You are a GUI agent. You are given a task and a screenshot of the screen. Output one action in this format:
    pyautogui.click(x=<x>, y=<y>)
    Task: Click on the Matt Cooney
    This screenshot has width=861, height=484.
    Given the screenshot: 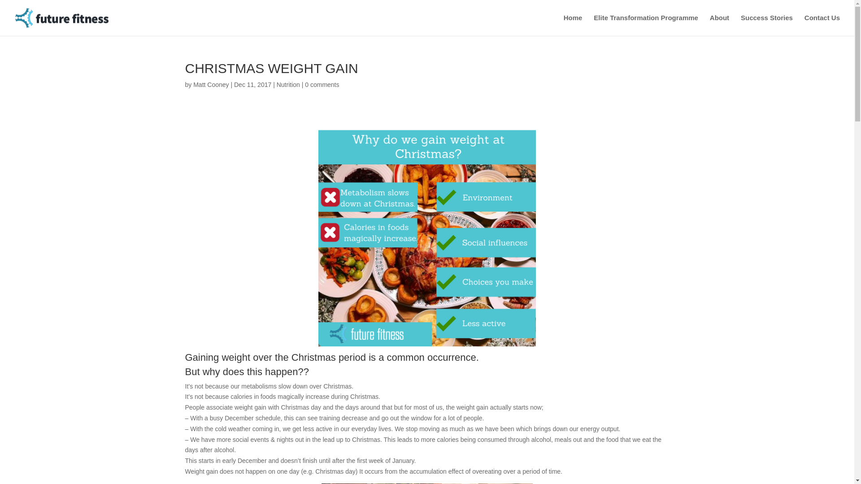 What is the action you would take?
    pyautogui.click(x=211, y=84)
    